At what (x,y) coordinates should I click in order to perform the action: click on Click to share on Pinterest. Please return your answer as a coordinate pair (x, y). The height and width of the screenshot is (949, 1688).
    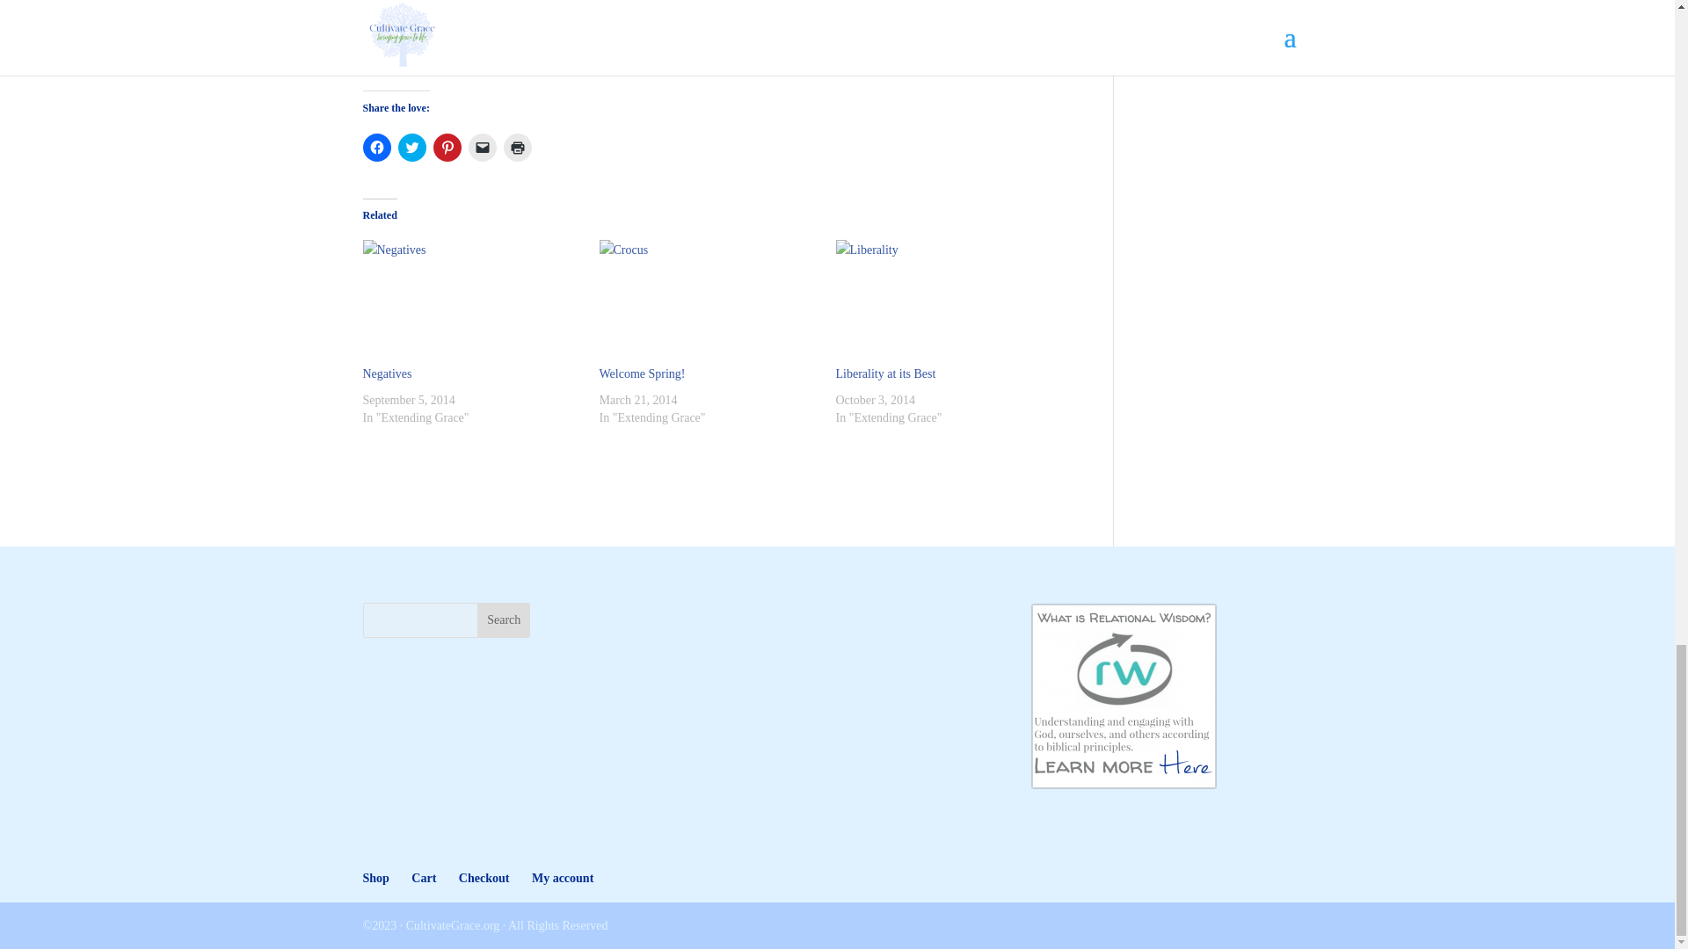
    Looking at the image, I should click on (447, 148).